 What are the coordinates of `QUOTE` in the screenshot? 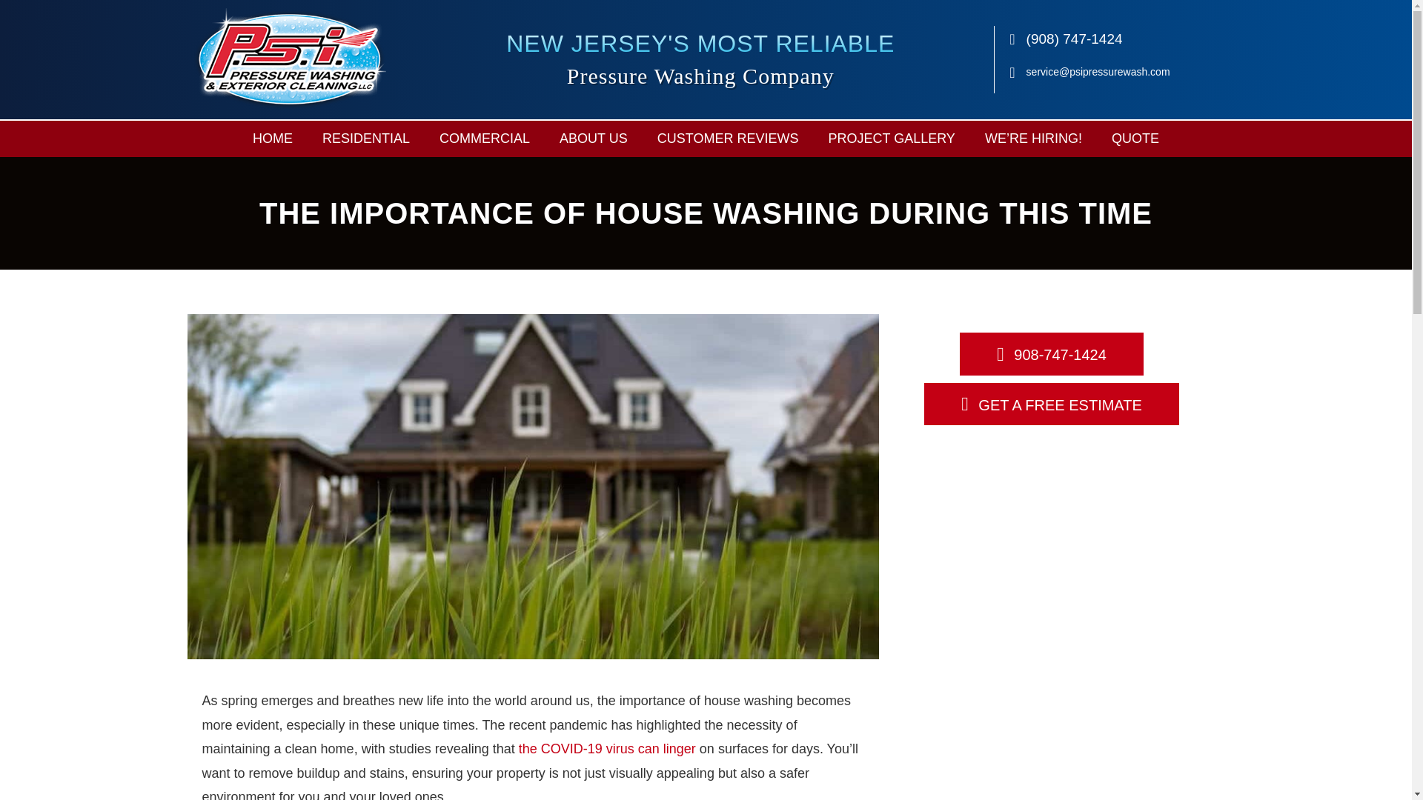 It's located at (1135, 139).